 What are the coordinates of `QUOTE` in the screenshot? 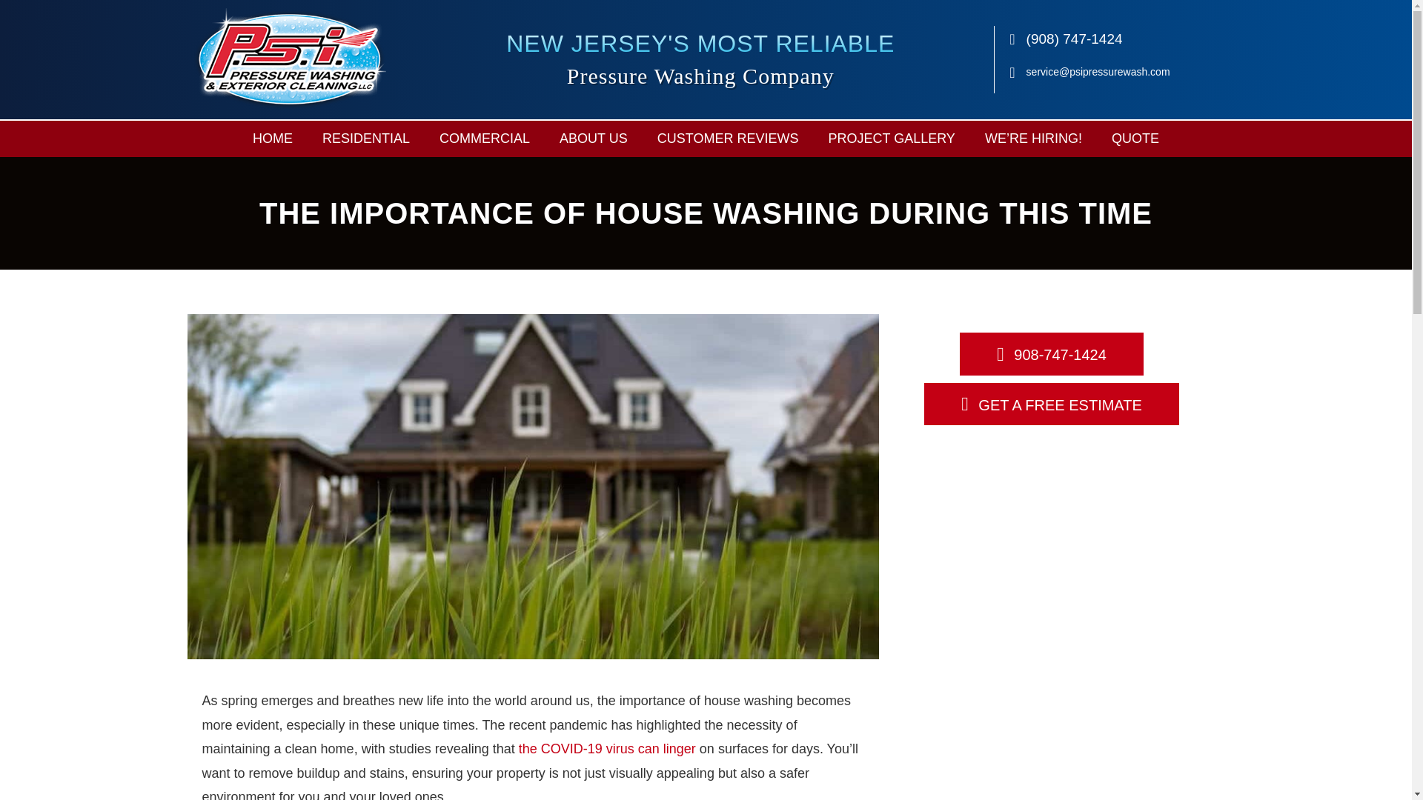 It's located at (1135, 139).